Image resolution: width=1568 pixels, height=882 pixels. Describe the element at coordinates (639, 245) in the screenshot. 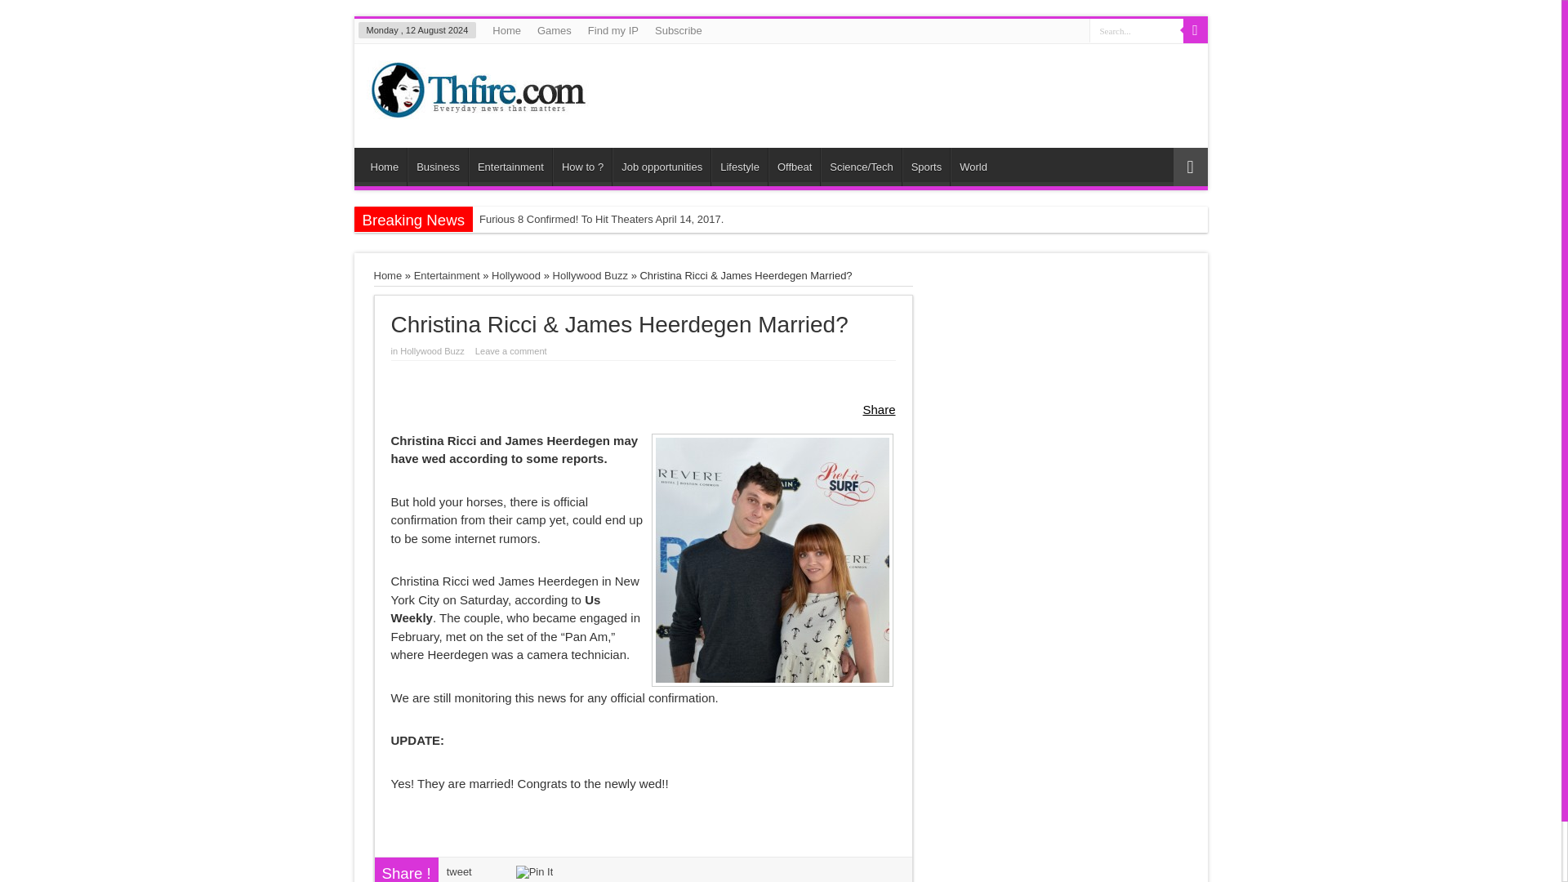

I see `Kawhi Leonard Named NBA Defensive Player of the Year 2015-16` at that location.